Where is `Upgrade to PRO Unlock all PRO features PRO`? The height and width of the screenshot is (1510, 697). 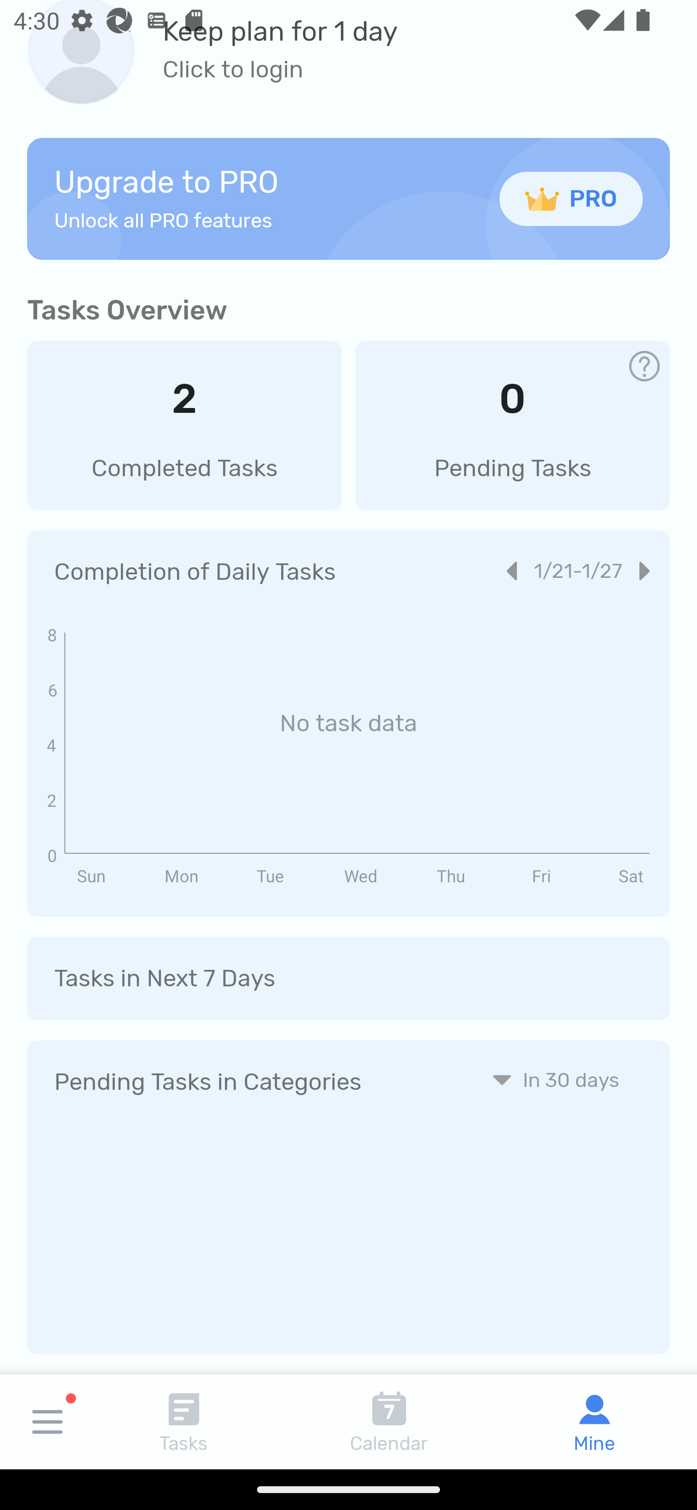
Upgrade to PRO Unlock all PRO features PRO is located at coordinates (348, 198).